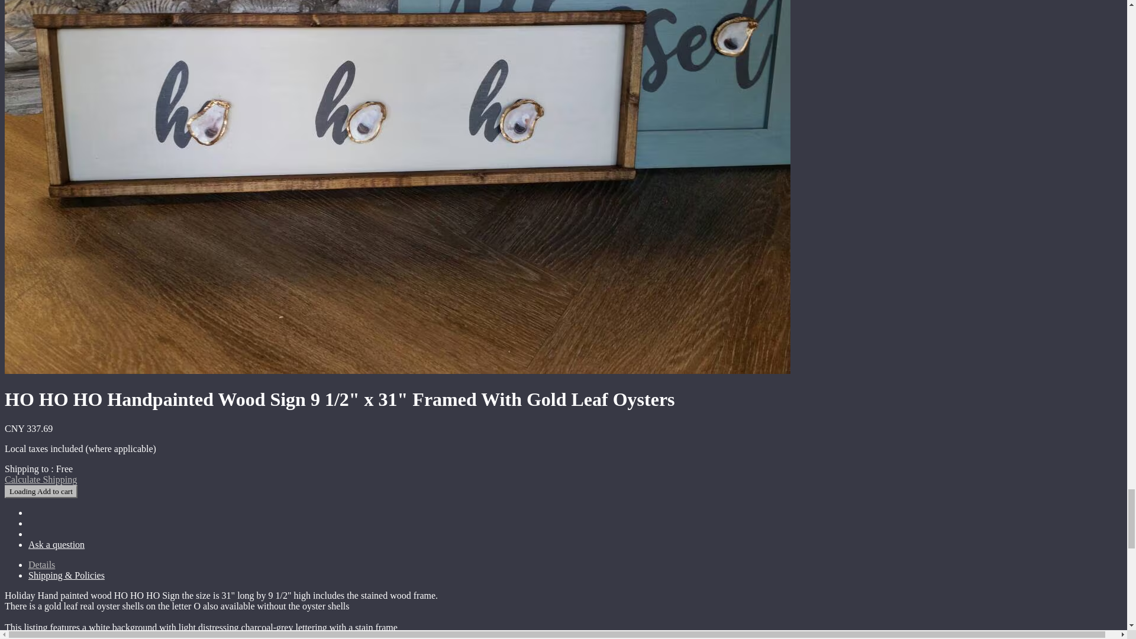 The height and width of the screenshot is (639, 1136). What do you see at coordinates (56, 544) in the screenshot?
I see `Ask a question` at bounding box center [56, 544].